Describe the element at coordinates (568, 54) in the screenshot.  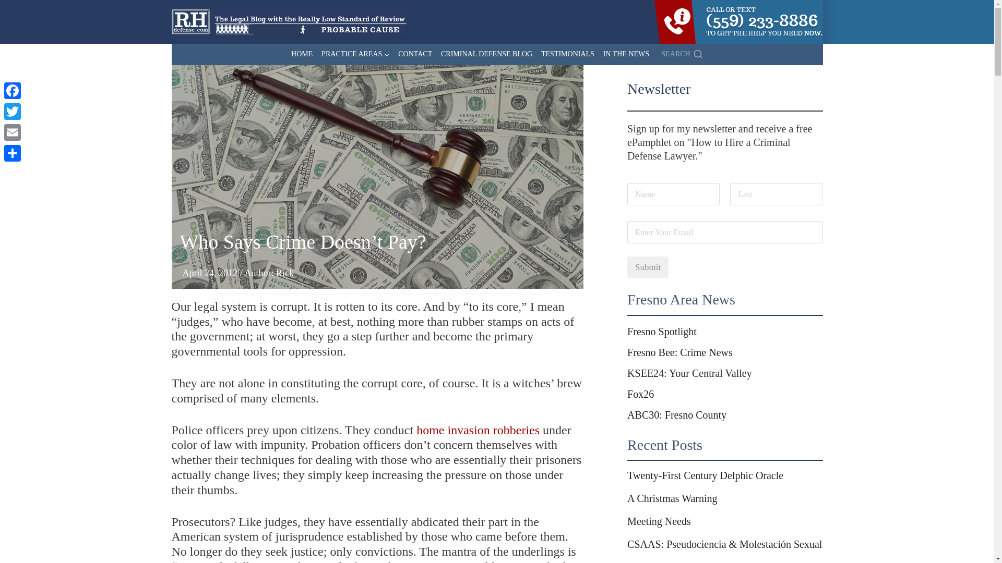
I see `TESTIMONIALS` at that location.